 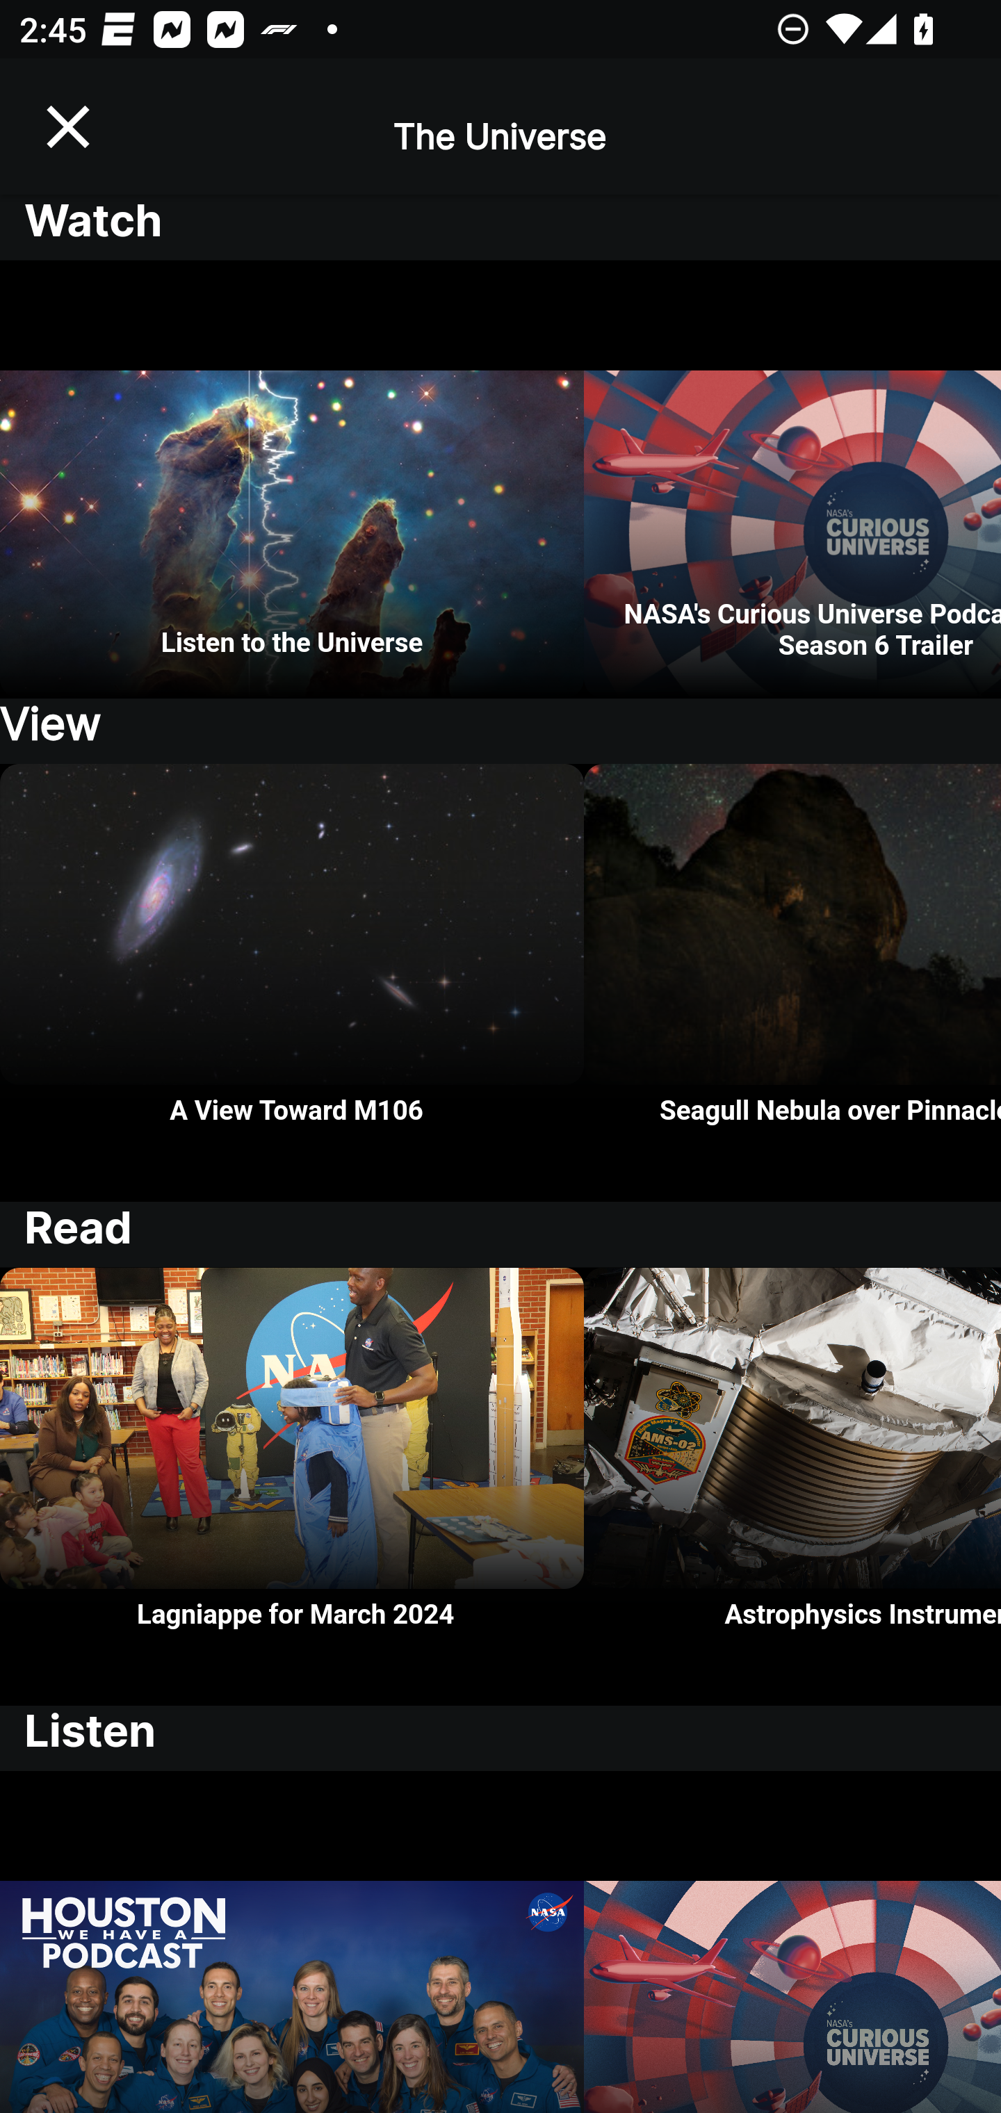 What do you see at coordinates (292, 1486) in the screenshot?
I see `Lagniappe for March 2024` at bounding box center [292, 1486].